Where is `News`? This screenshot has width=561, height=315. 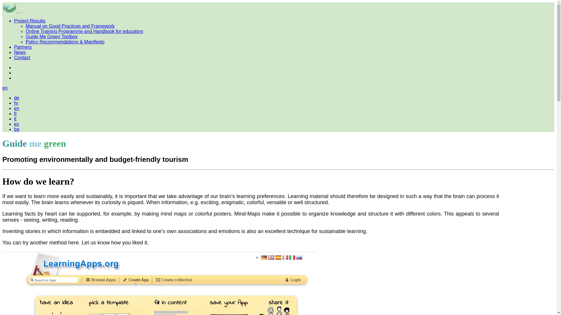 News is located at coordinates (20, 52).